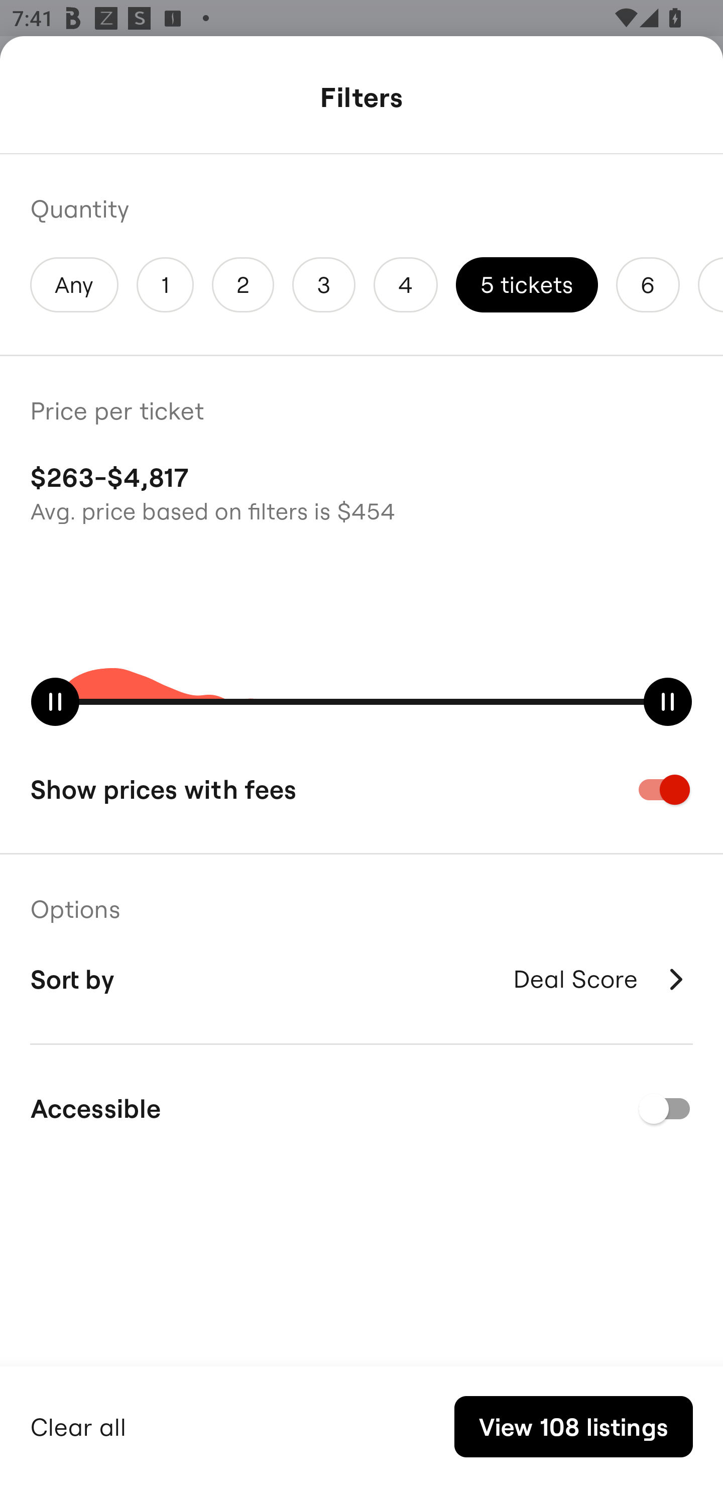 The height and width of the screenshot is (1487, 723). Describe the element at coordinates (74, 284) in the screenshot. I see `Any` at that location.